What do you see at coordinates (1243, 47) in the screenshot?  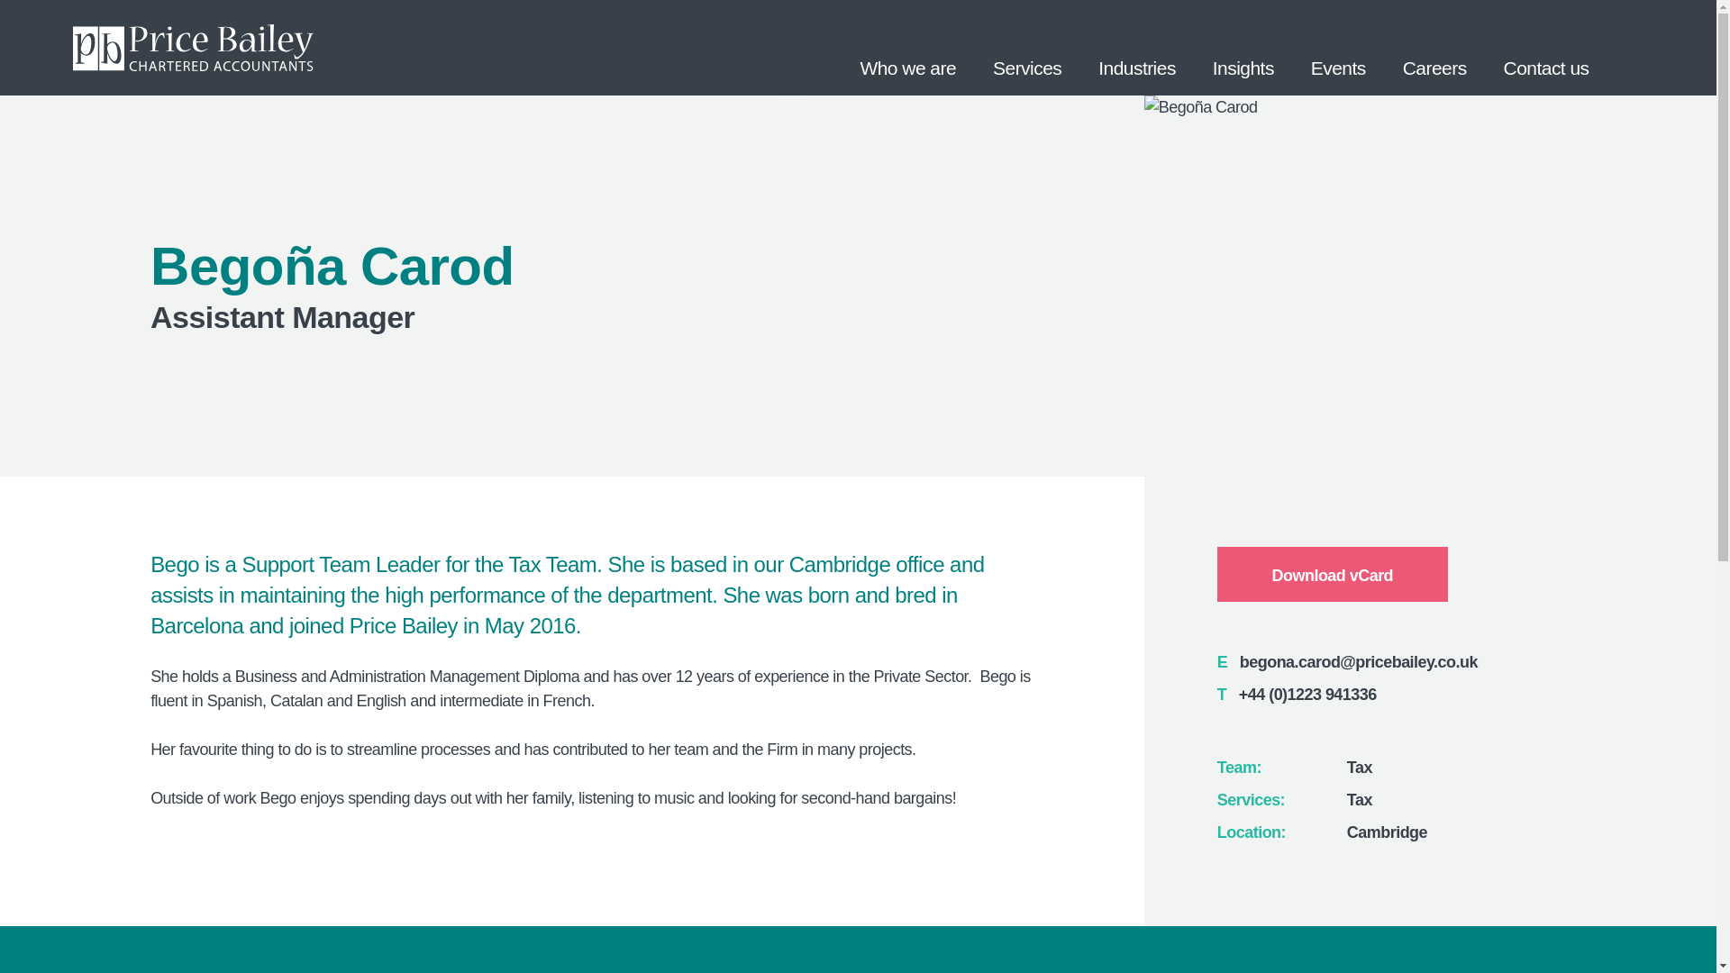 I see `Insights` at bounding box center [1243, 47].